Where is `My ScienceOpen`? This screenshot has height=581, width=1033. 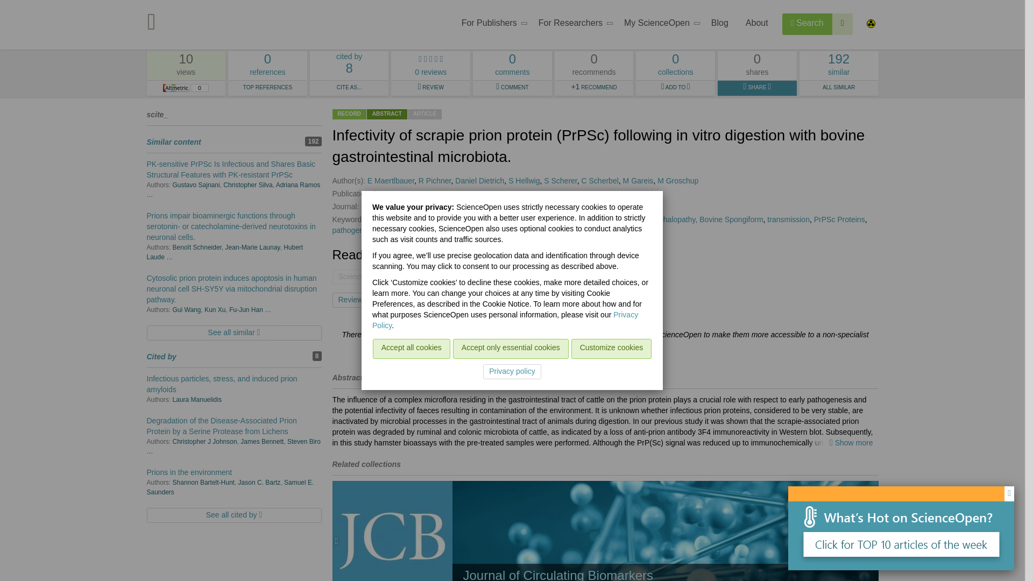
My ScienceOpen is located at coordinates (659, 25).